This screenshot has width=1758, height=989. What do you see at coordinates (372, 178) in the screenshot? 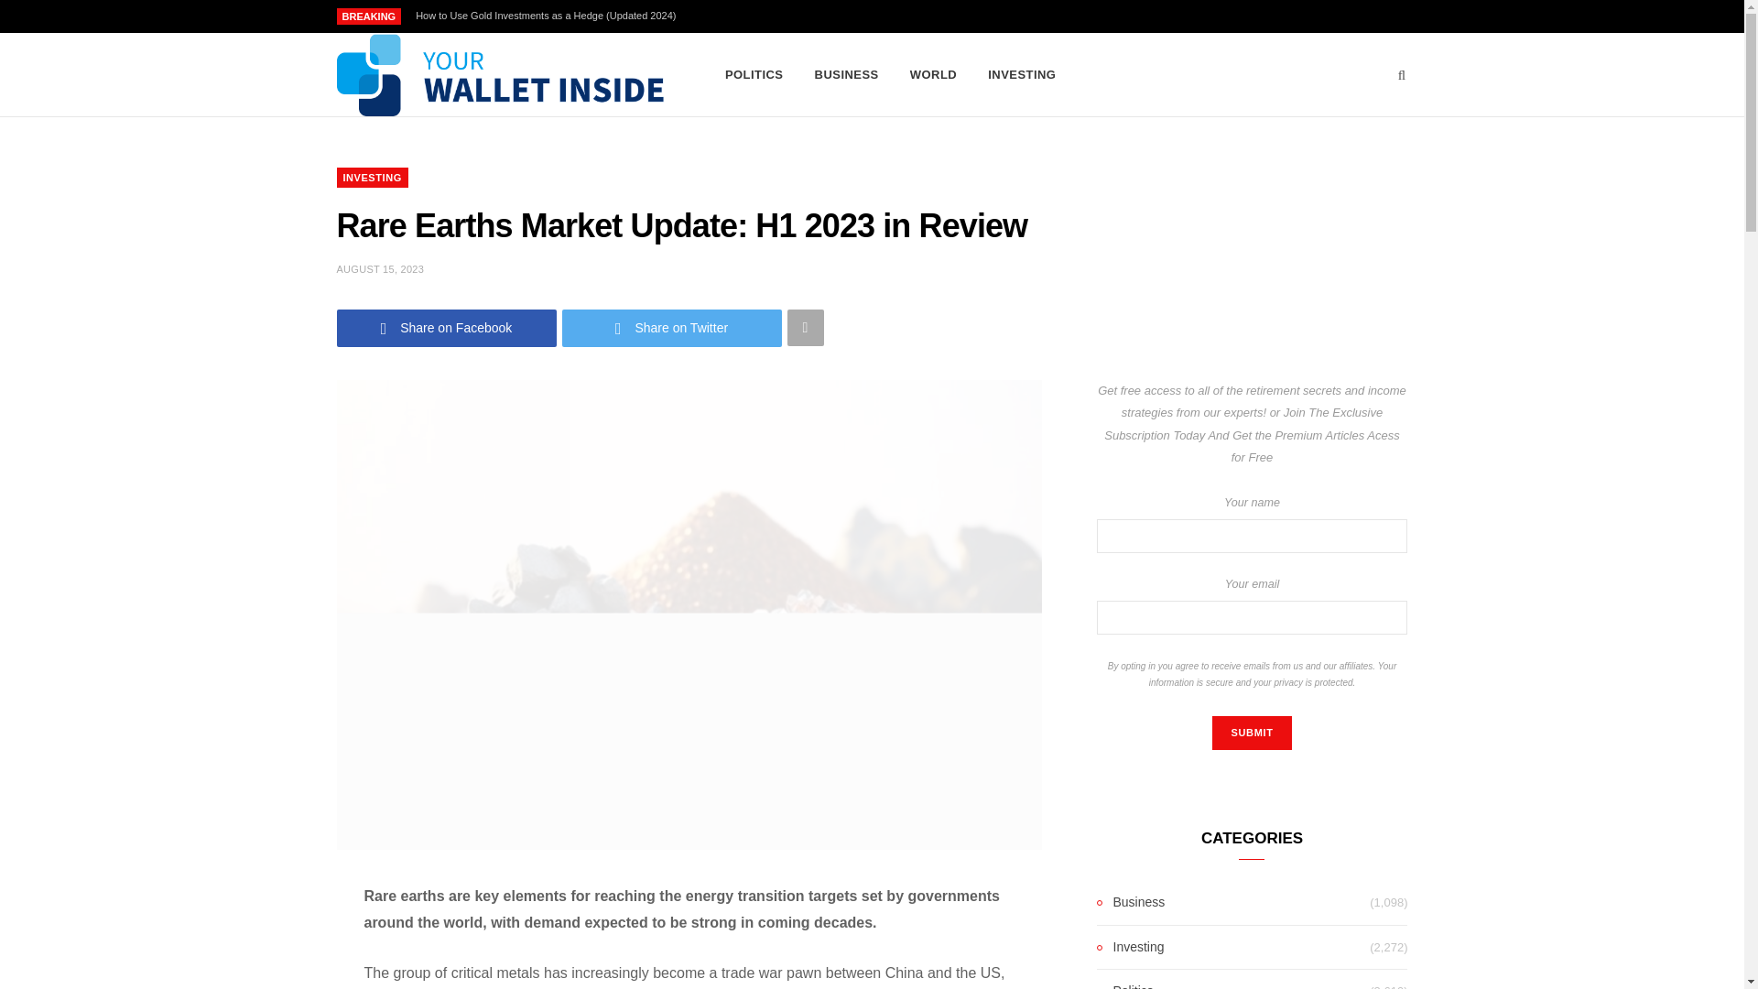
I see `INVESTING` at bounding box center [372, 178].